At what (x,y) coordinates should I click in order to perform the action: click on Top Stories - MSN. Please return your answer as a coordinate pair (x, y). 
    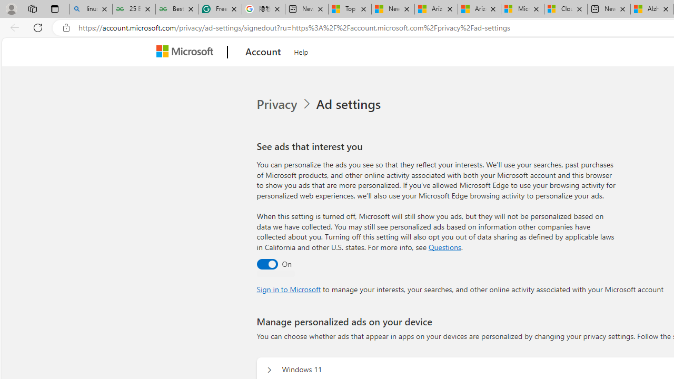
    Looking at the image, I should click on (350, 9).